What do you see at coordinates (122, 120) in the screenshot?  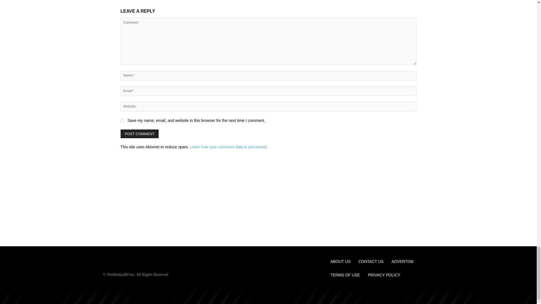 I see `yes` at bounding box center [122, 120].